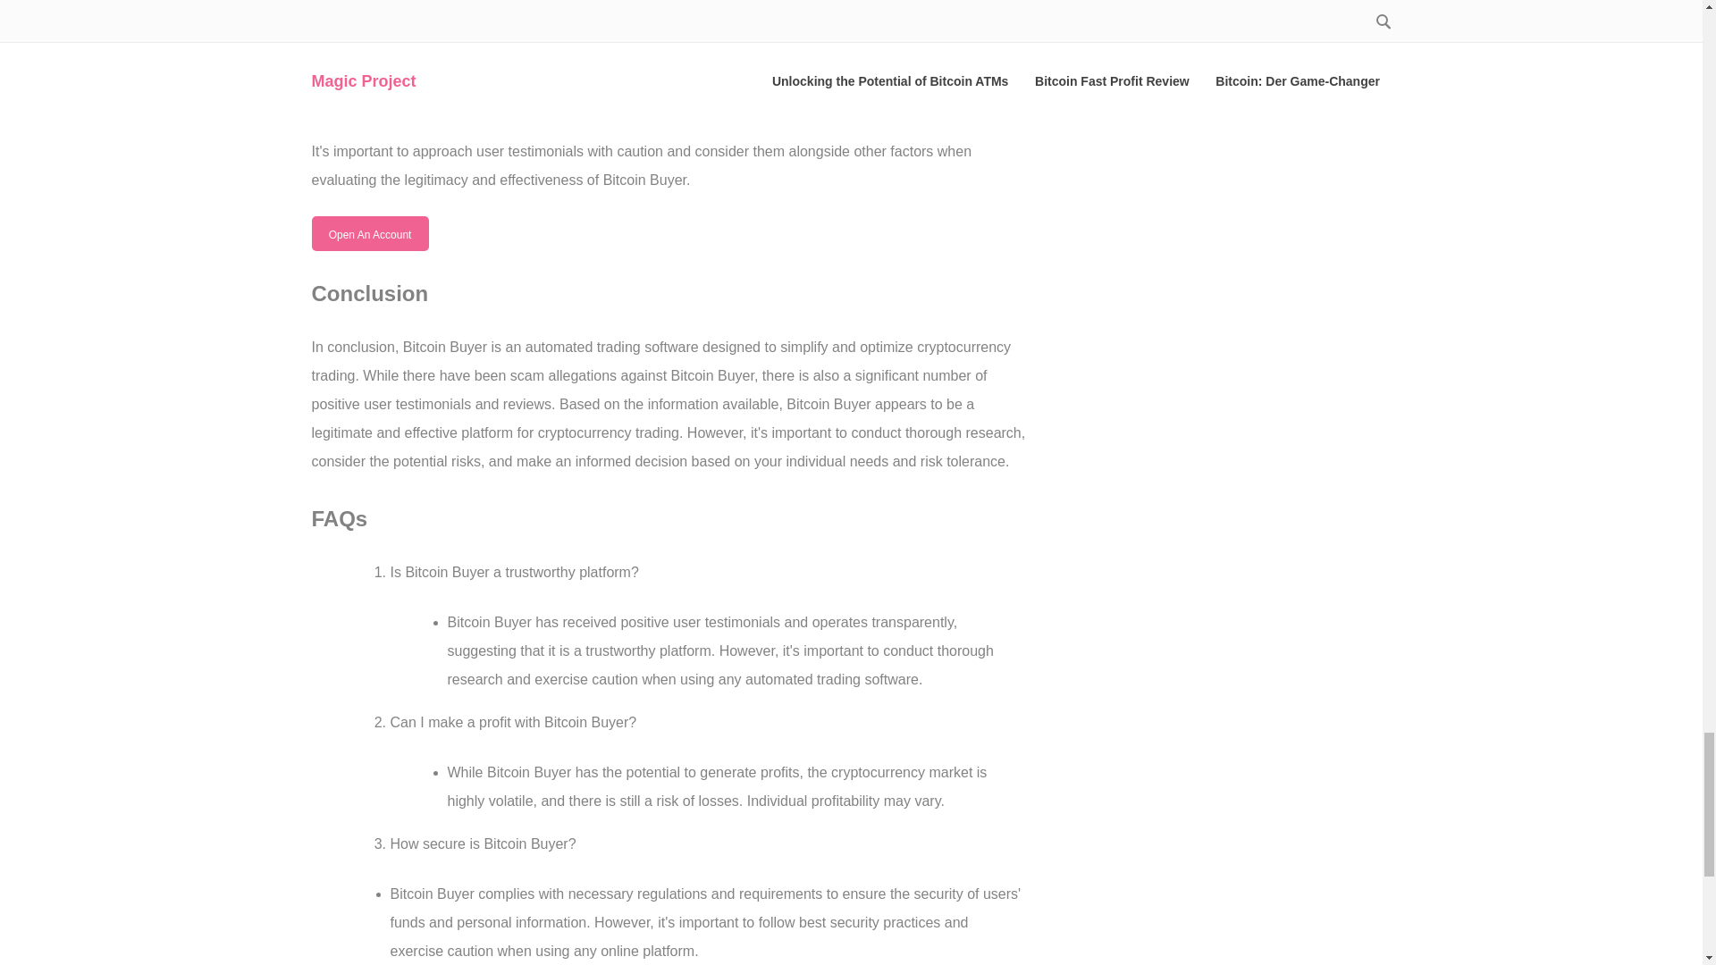 The width and height of the screenshot is (1716, 965). I want to click on Open An Account, so click(368, 233).